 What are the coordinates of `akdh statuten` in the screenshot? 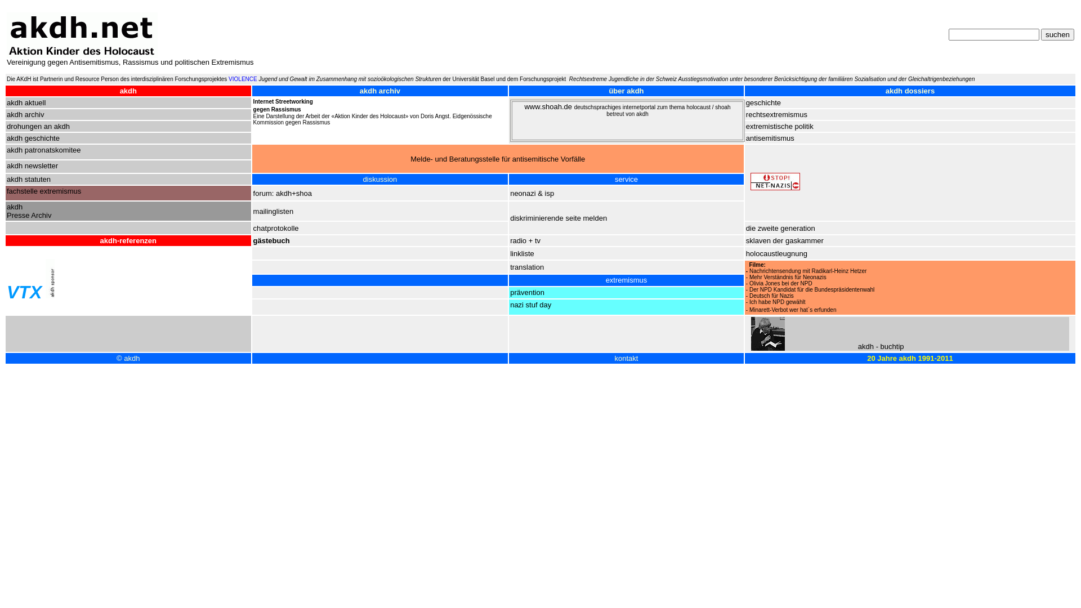 It's located at (29, 179).